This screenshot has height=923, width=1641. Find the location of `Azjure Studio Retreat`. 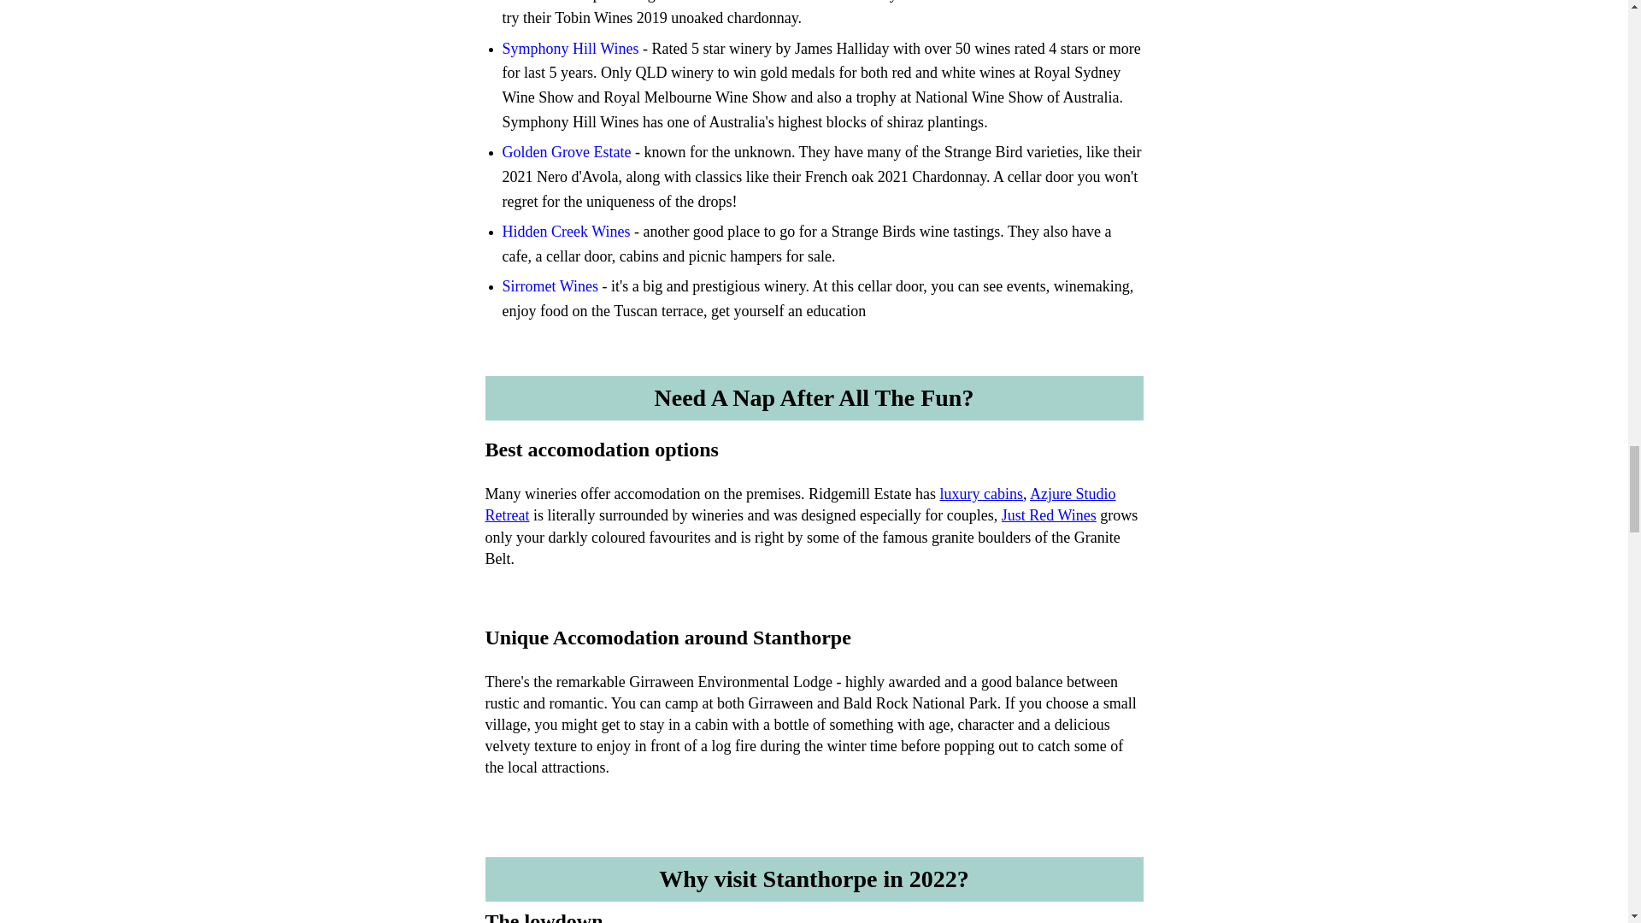

Azjure Studio Retreat is located at coordinates (800, 504).